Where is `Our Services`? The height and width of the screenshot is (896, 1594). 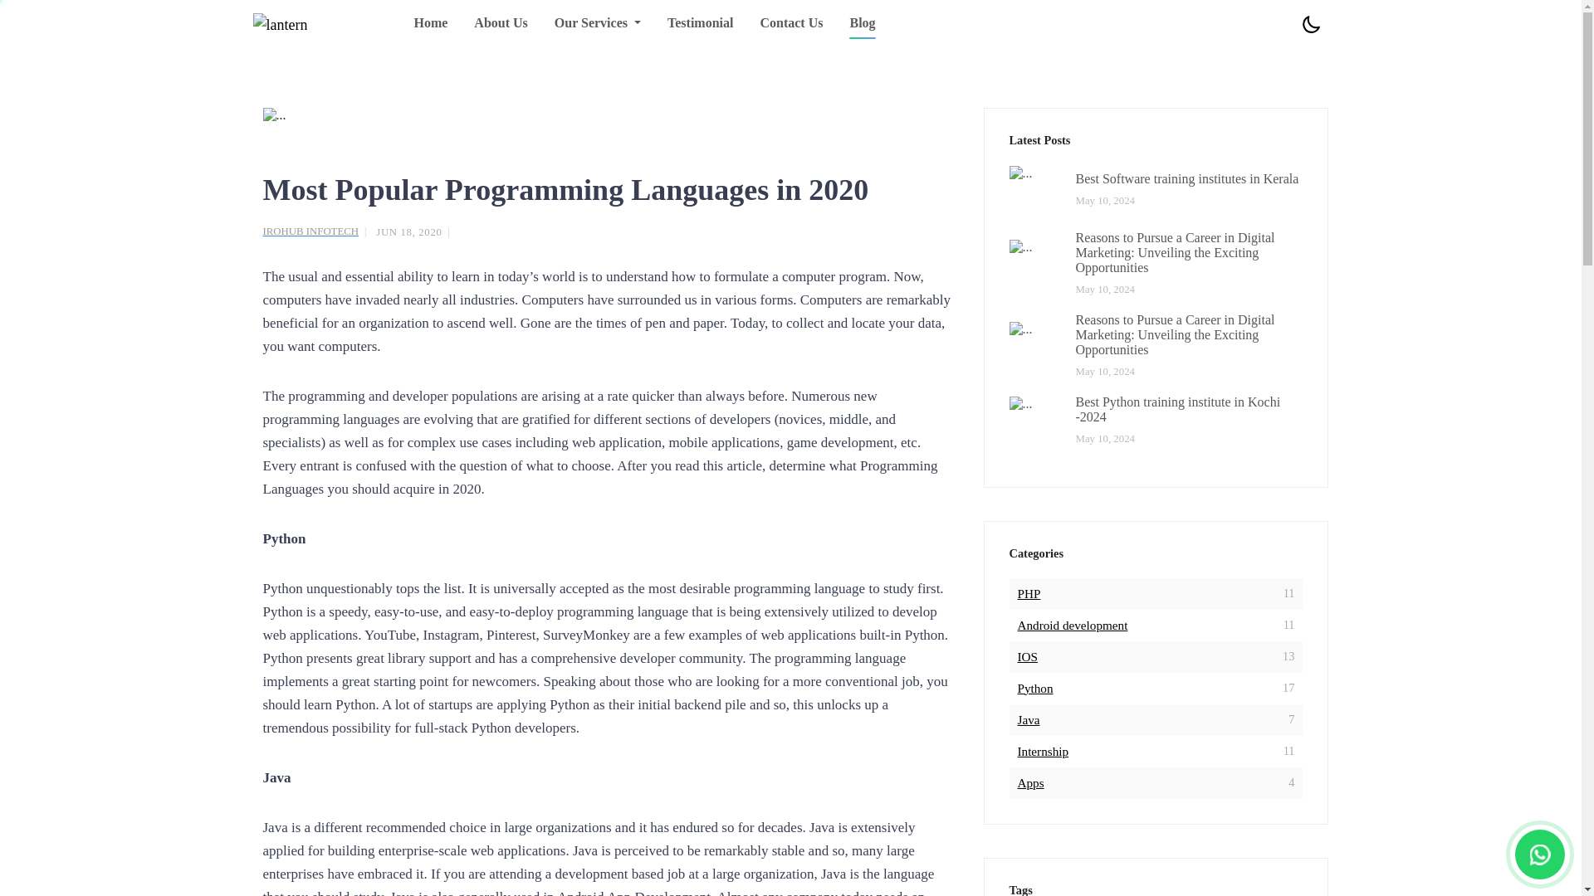
Our Services is located at coordinates (862, 25).